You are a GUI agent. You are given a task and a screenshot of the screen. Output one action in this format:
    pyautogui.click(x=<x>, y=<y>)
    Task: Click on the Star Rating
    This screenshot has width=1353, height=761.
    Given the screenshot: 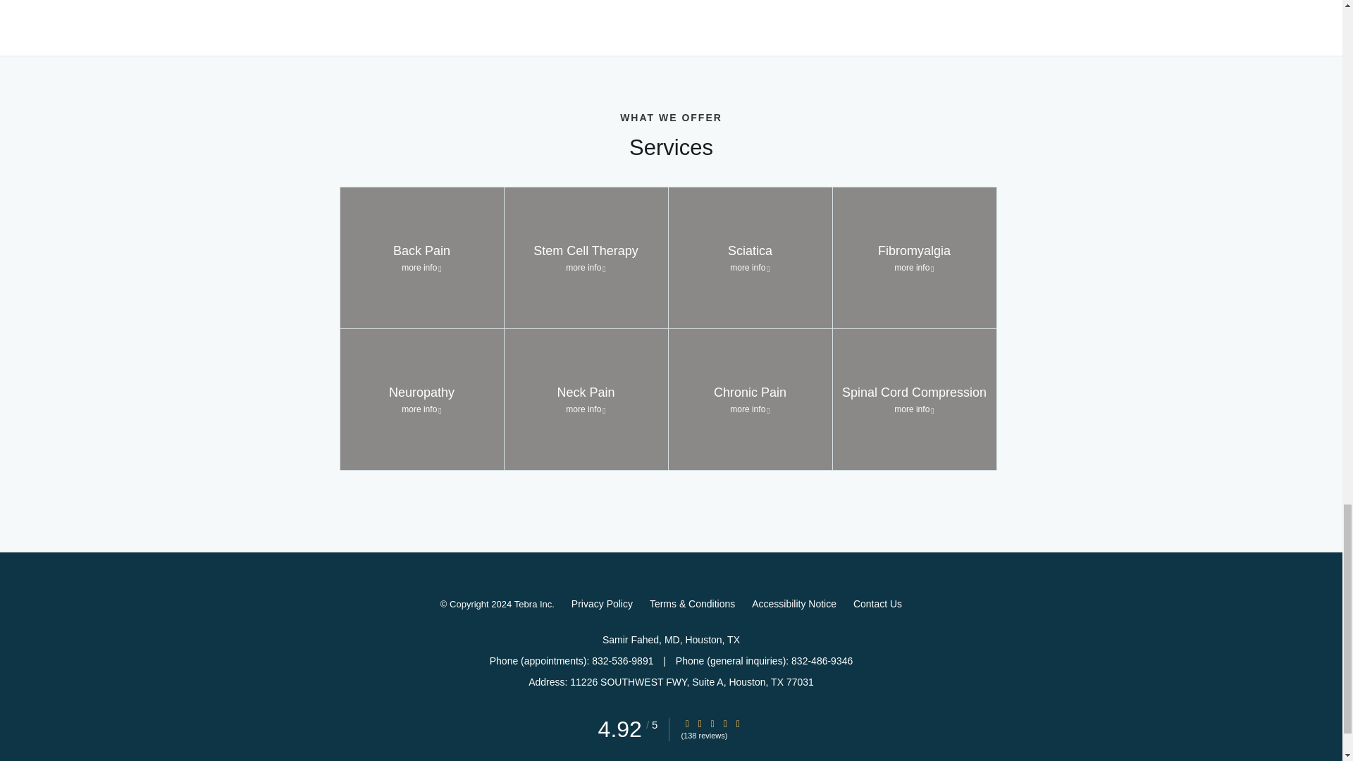 What is the action you would take?
    pyautogui.click(x=724, y=723)
    